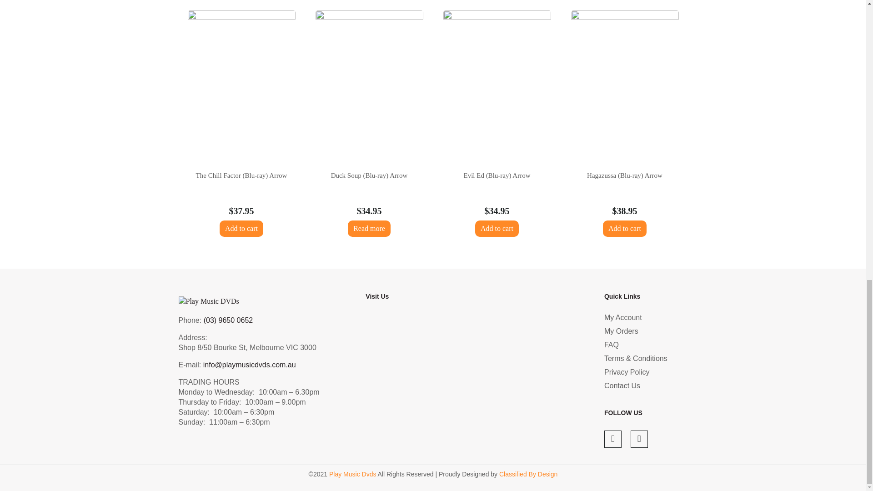  What do you see at coordinates (473, 382) in the screenshot?
I see `Play music DVDs` at bounding box center [473, 382].